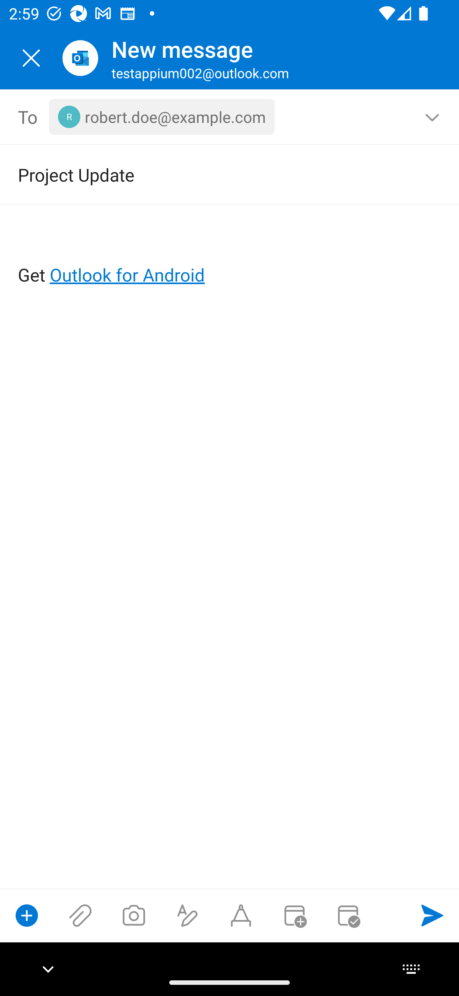  What do you see at coordinates (187, 915) in the screenshot?
I see `Show formatting options` at bounding box center [187, 915].